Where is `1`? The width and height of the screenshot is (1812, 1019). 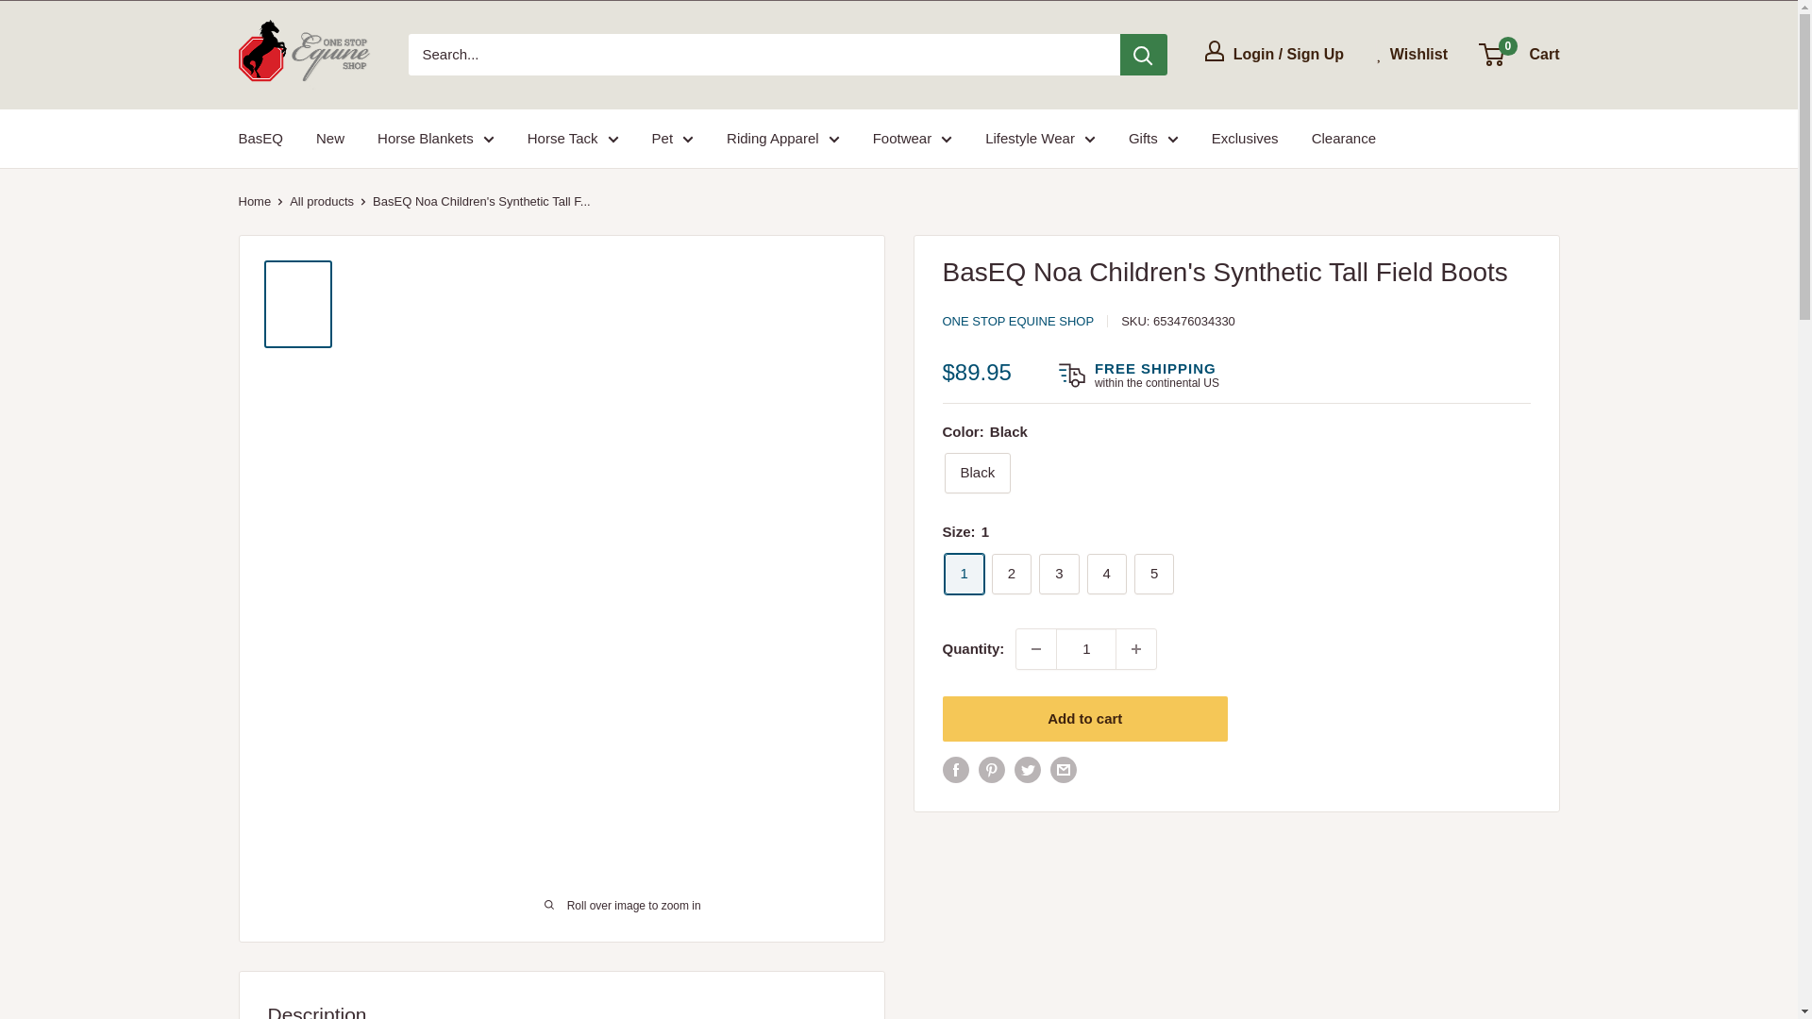 1 is located at coordinates (1085, 649).